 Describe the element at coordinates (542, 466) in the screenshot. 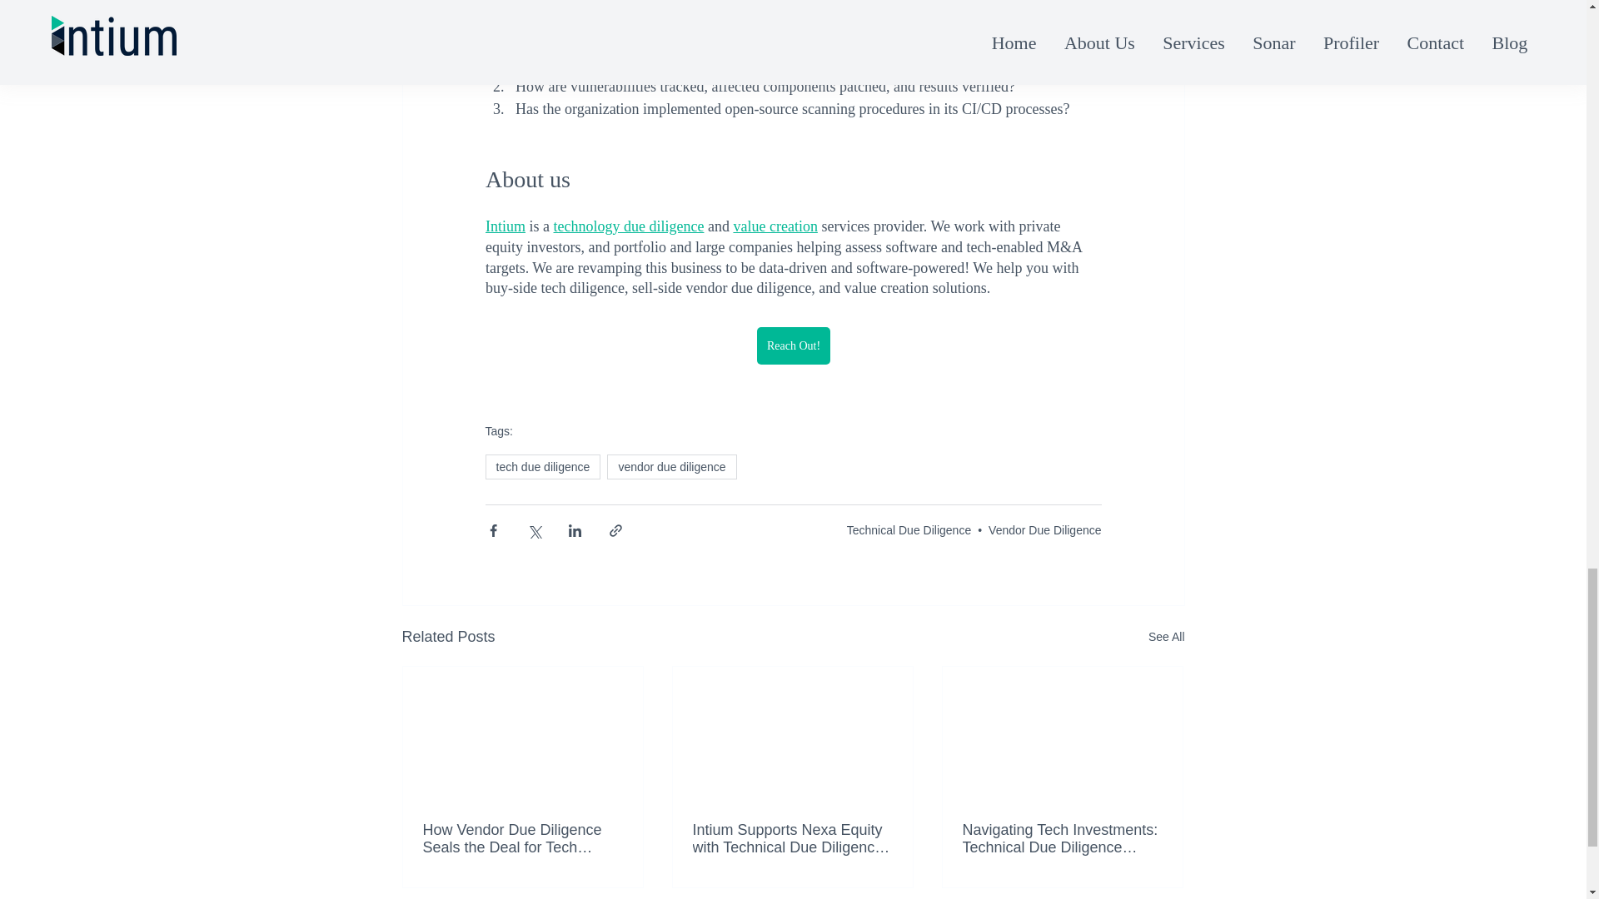

I see `tech due diligence` at that location.